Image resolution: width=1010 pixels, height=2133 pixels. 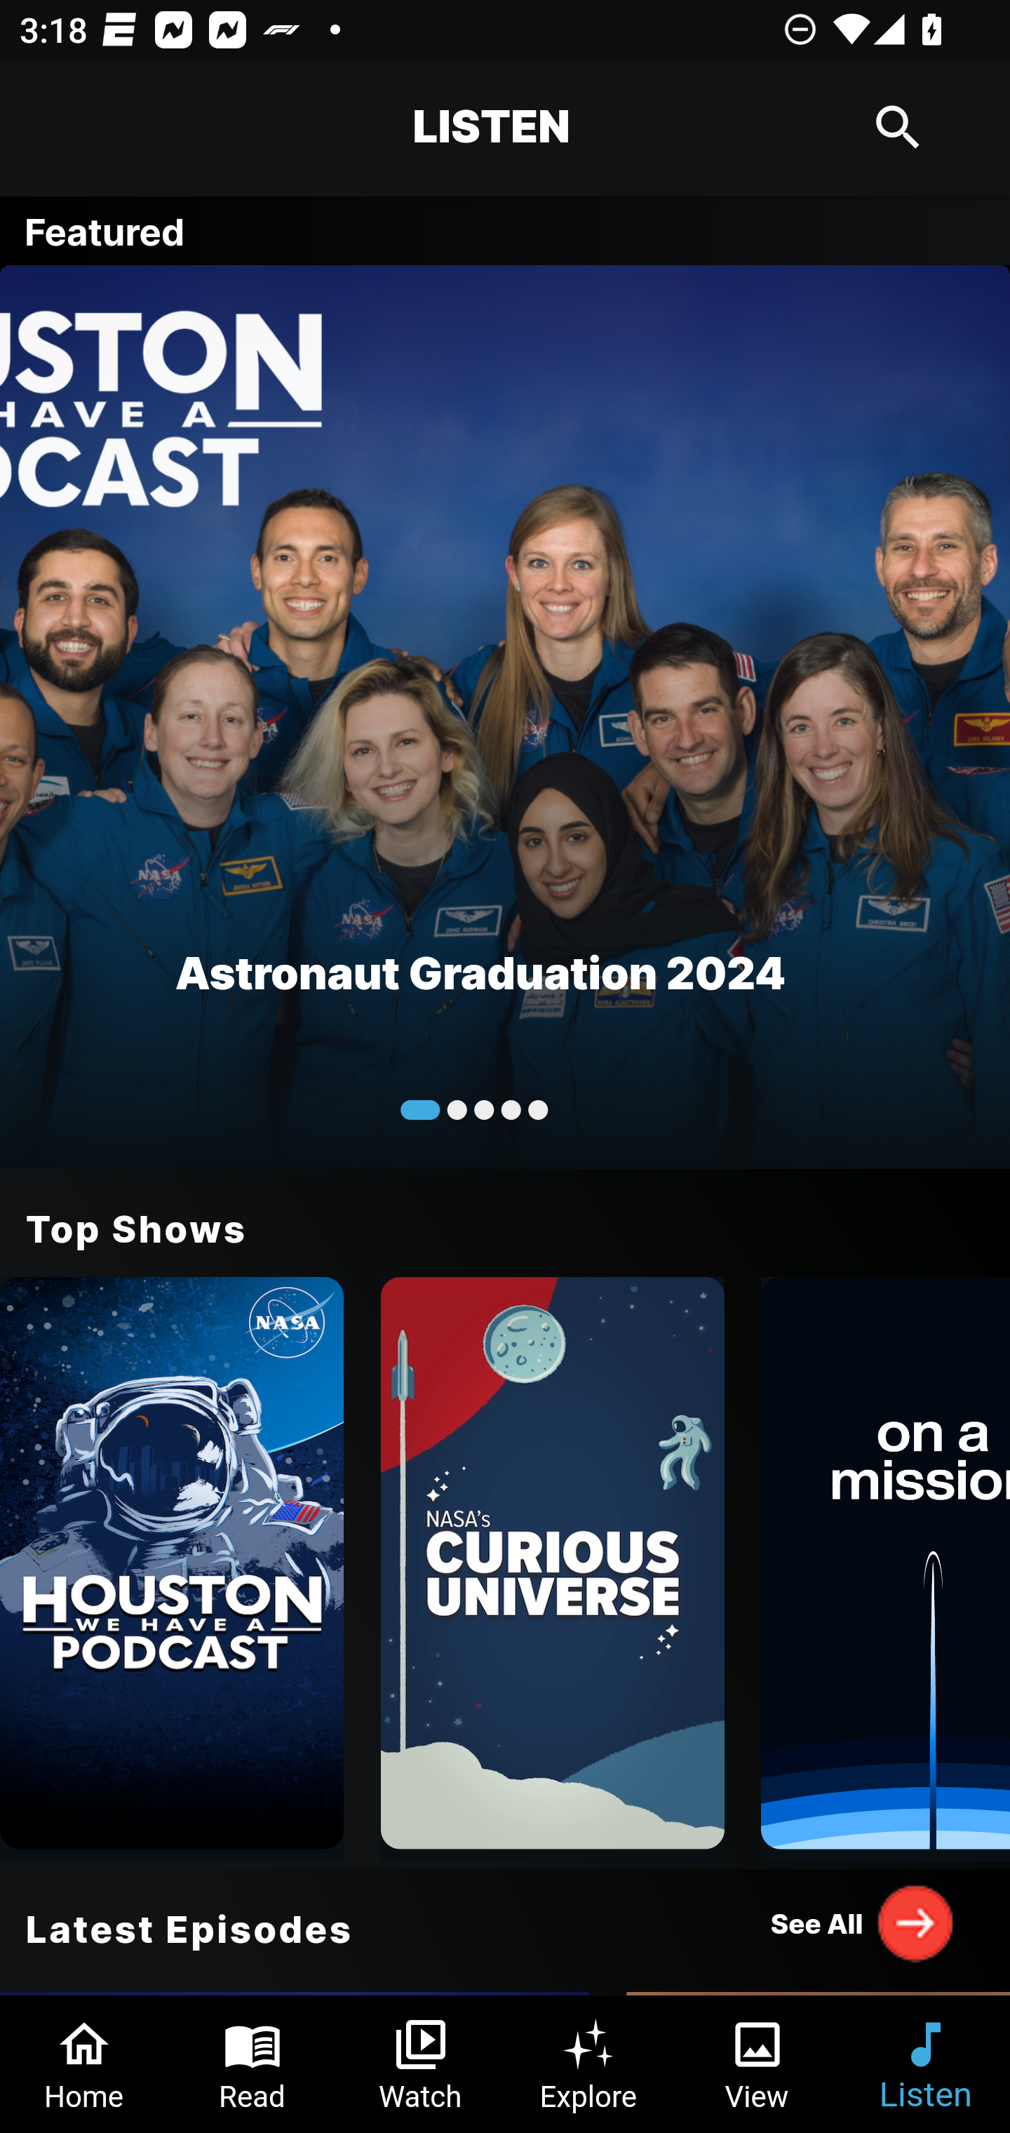 I want to click on Read
Tab 2 of 6, so click(x=252, y=2064).